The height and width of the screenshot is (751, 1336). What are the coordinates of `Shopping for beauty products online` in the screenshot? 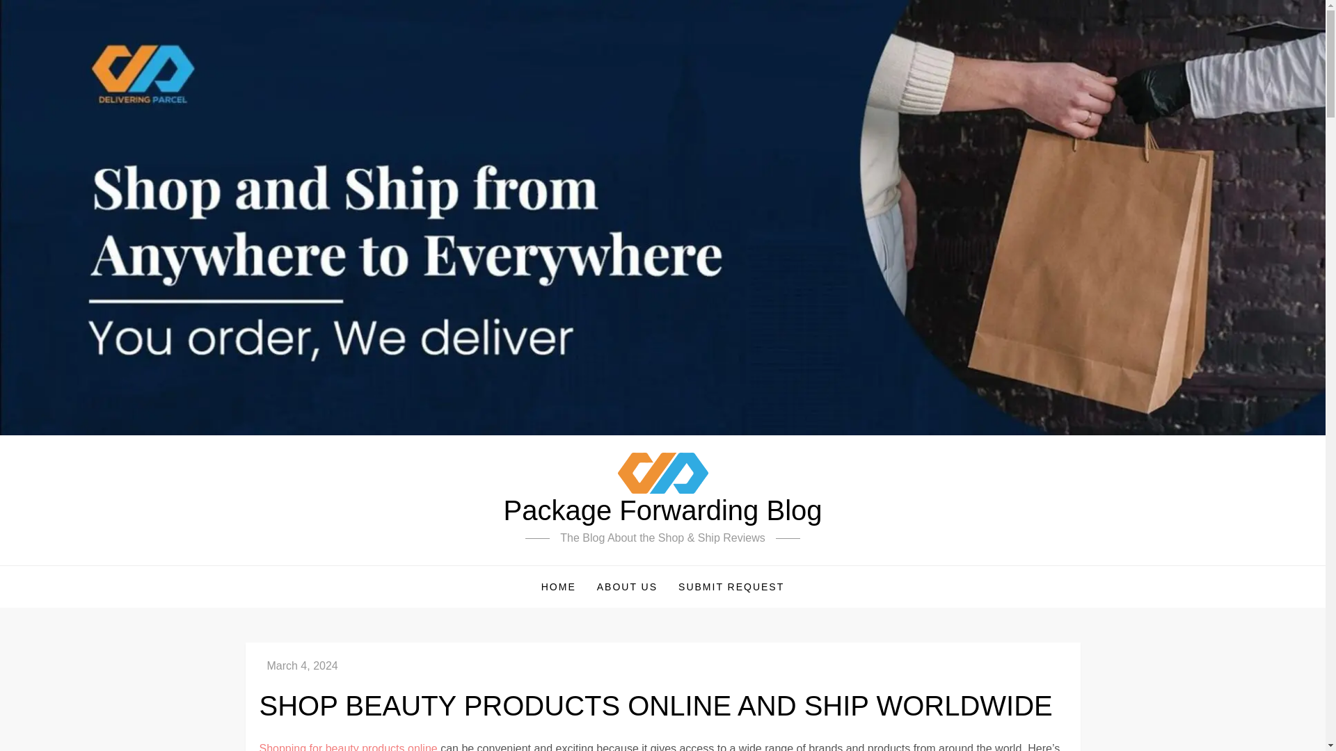 It's located at (348, 747).